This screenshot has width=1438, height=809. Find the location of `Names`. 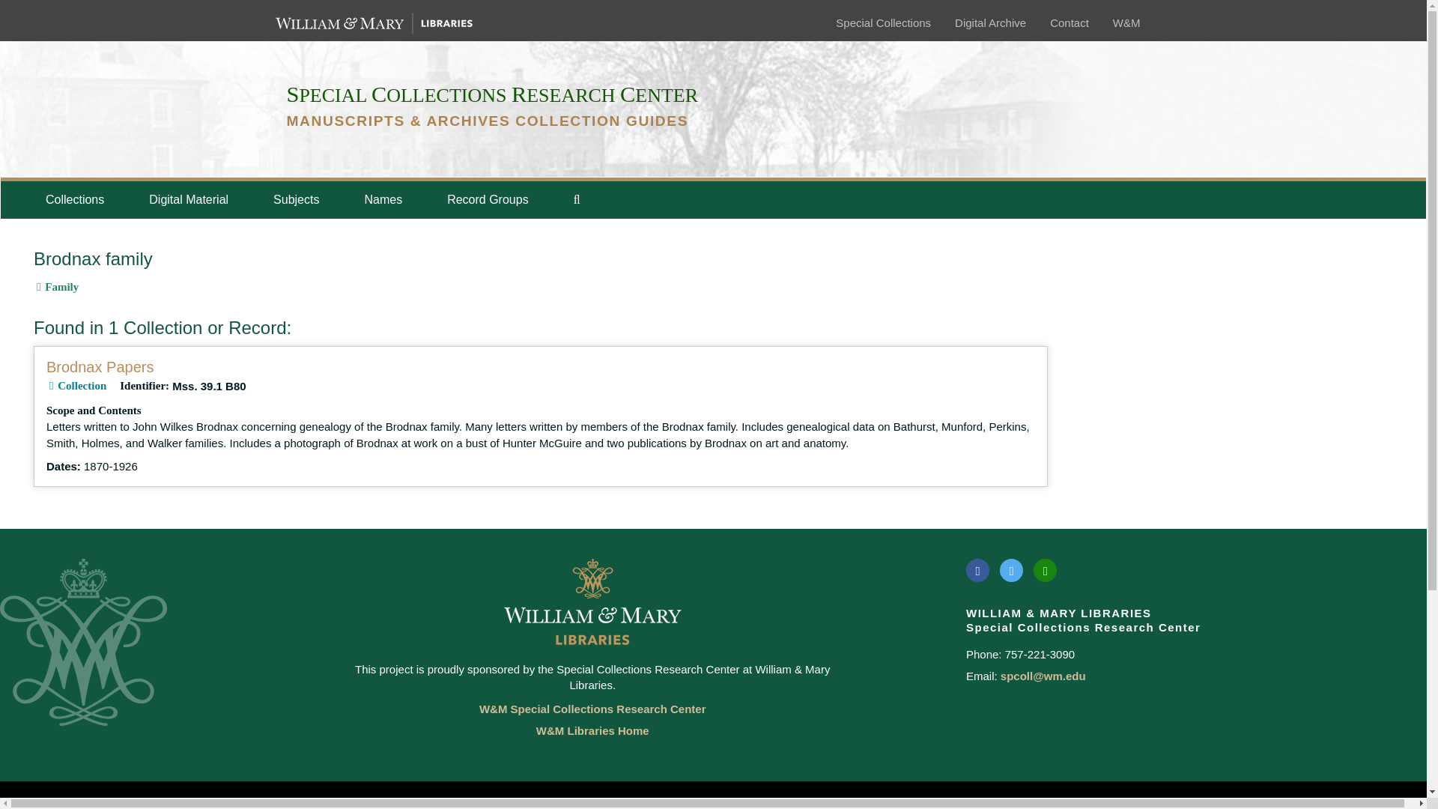

Names is located at coordinates (383, 199).